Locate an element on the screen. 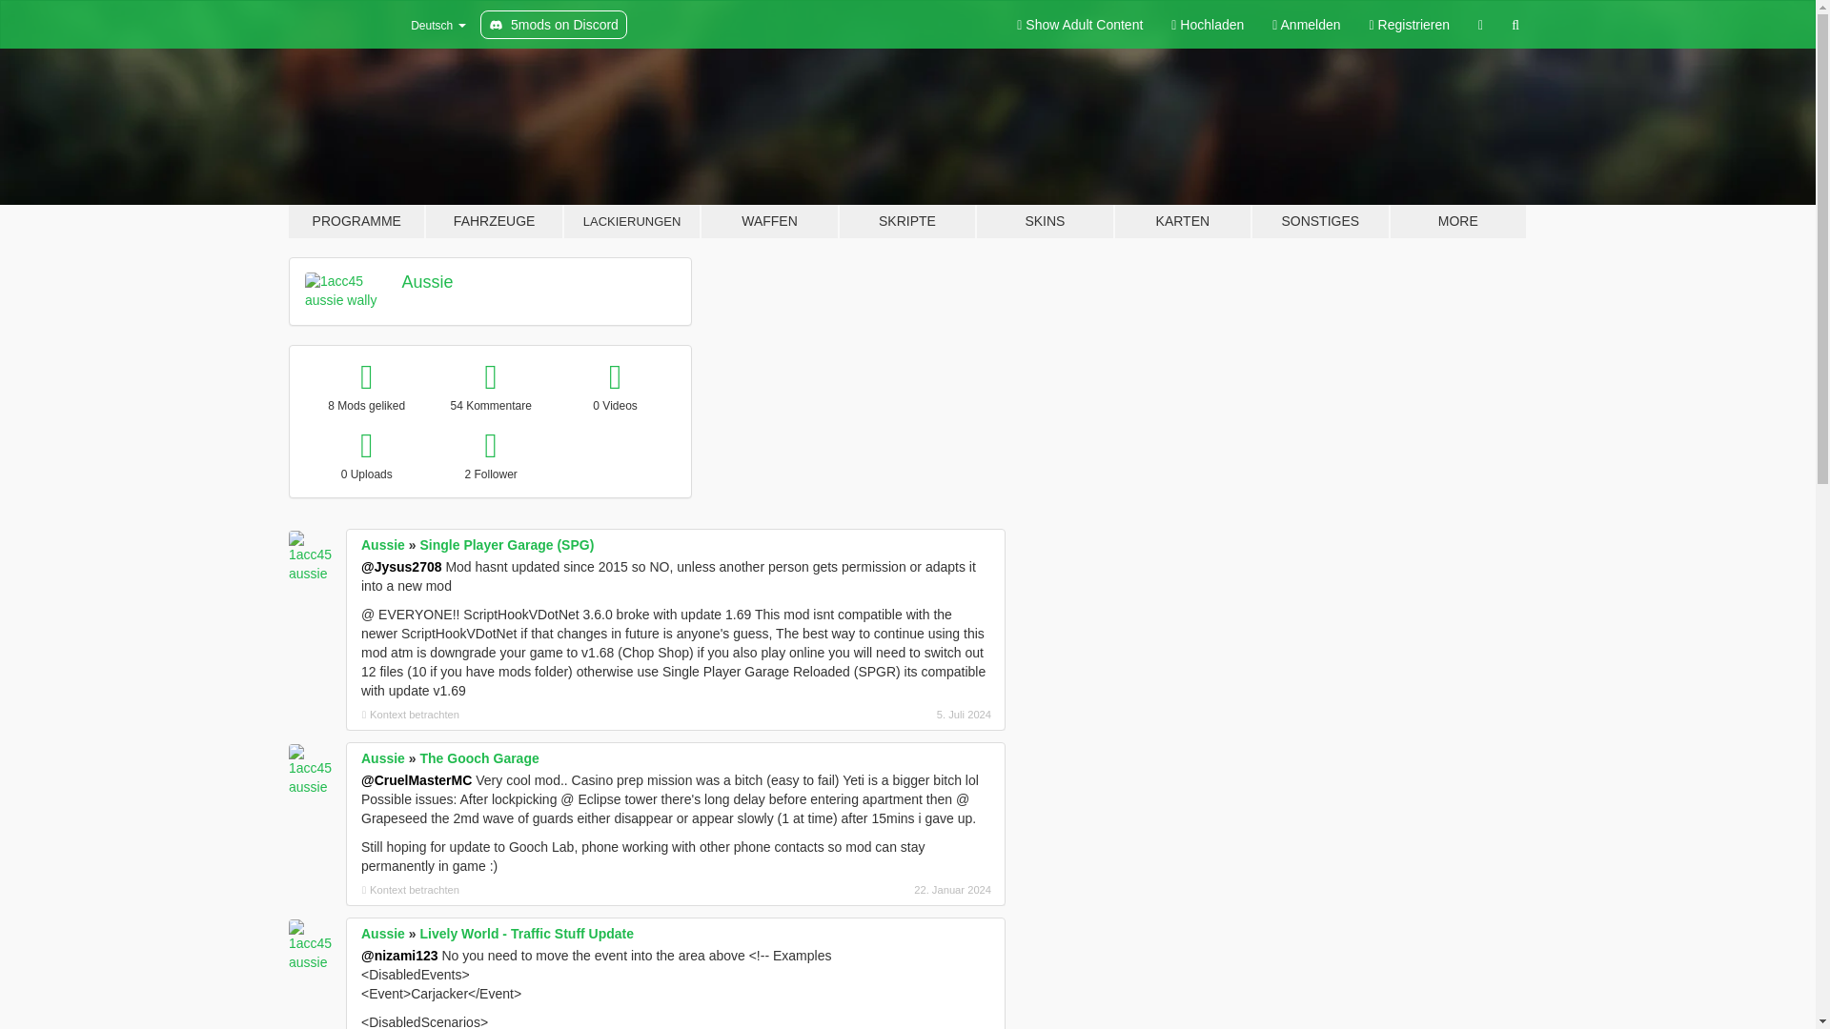 This screenshot has width=1830, height=1029.   Deutsch is located at coordinates (426, 25).